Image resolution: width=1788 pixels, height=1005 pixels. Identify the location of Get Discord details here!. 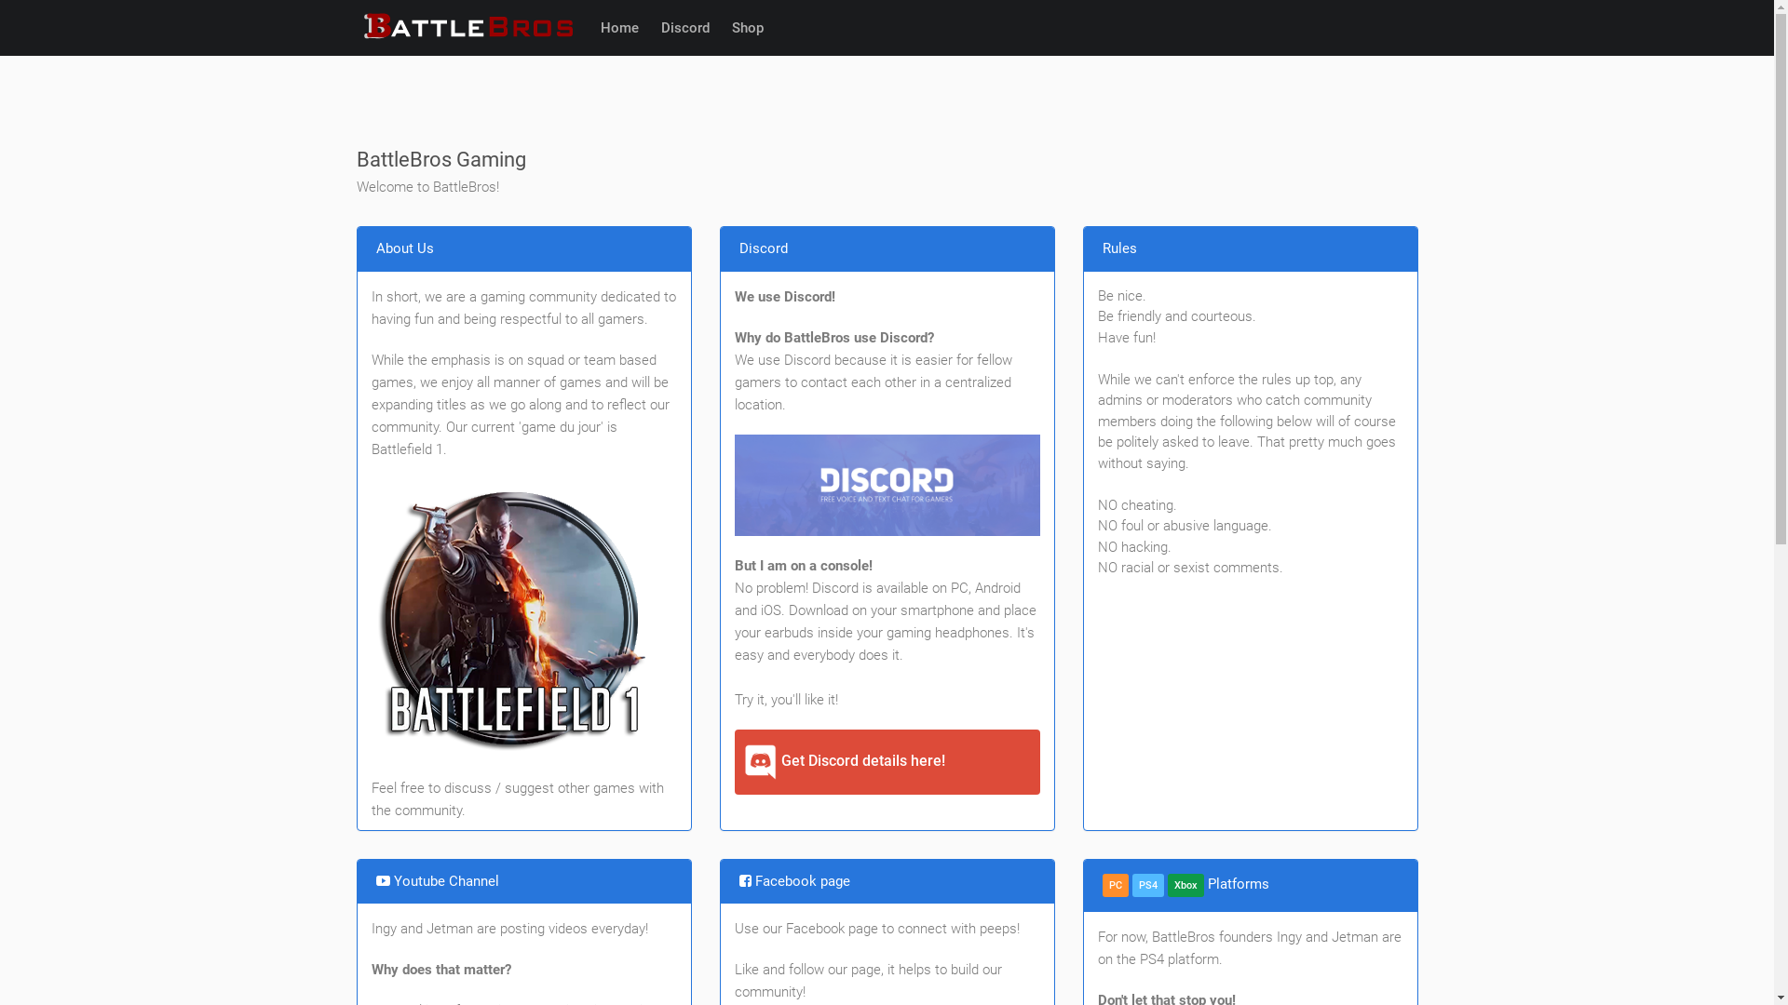
(887, 762).